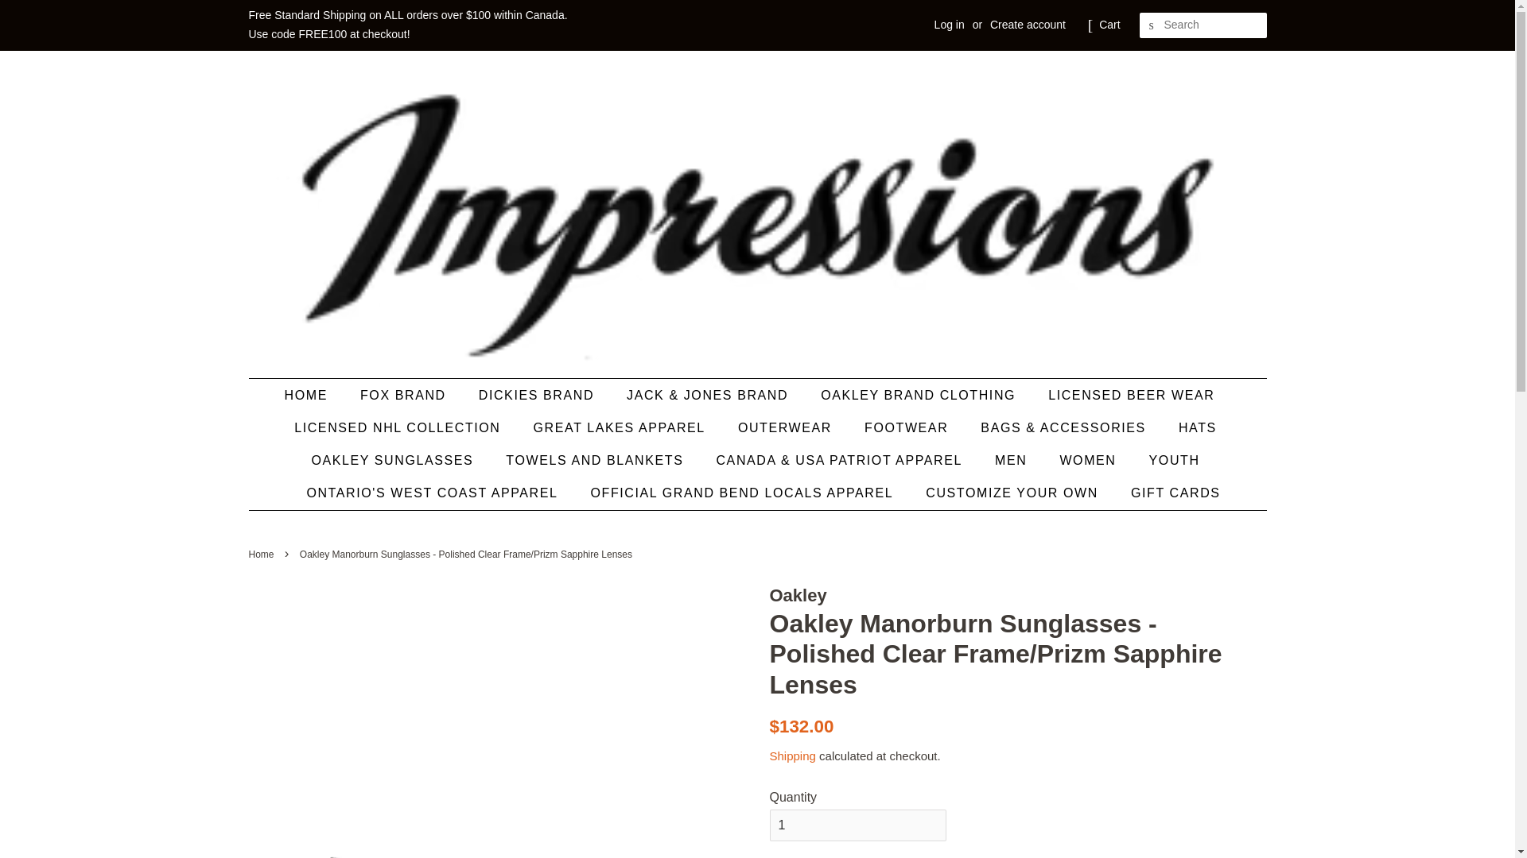  I want to click on OAKLEY BRAND CLOTHING, so click(920, 396).